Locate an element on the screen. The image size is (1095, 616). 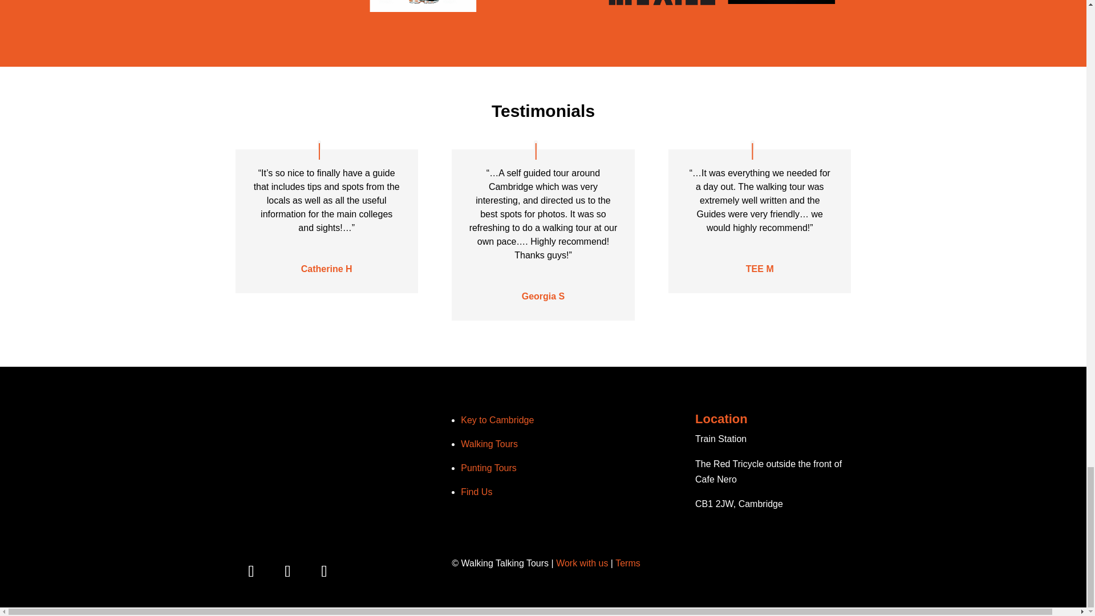
Follow on Facebook is located at coordinates (251, 572).